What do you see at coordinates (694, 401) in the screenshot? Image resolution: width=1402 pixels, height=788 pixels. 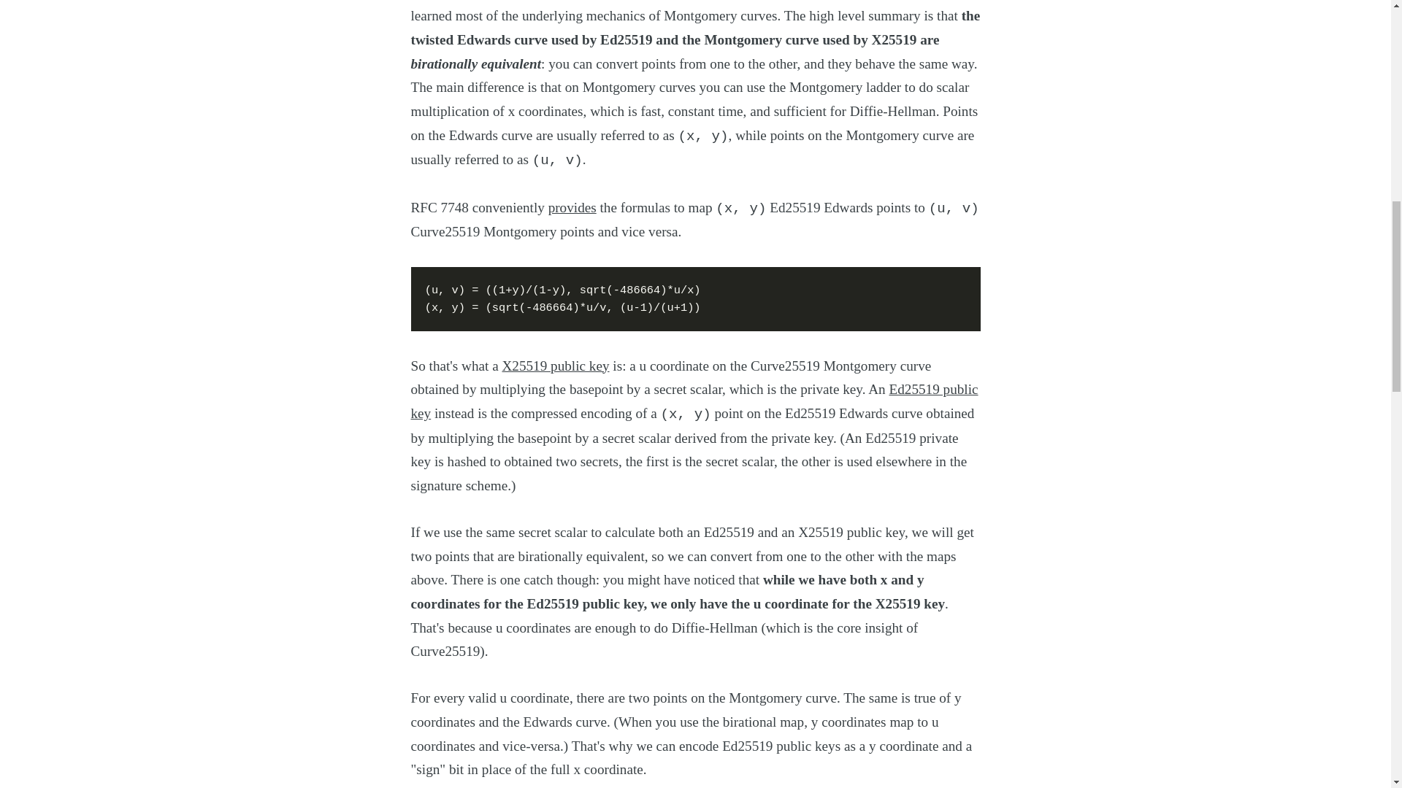 I see `Ed25519 public key` at bounding box center [694, 401].